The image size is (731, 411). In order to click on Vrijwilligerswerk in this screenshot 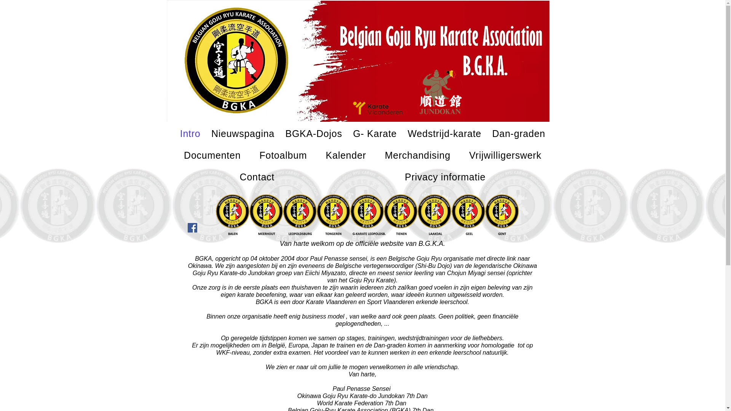, I will do `click(506, 155)`.